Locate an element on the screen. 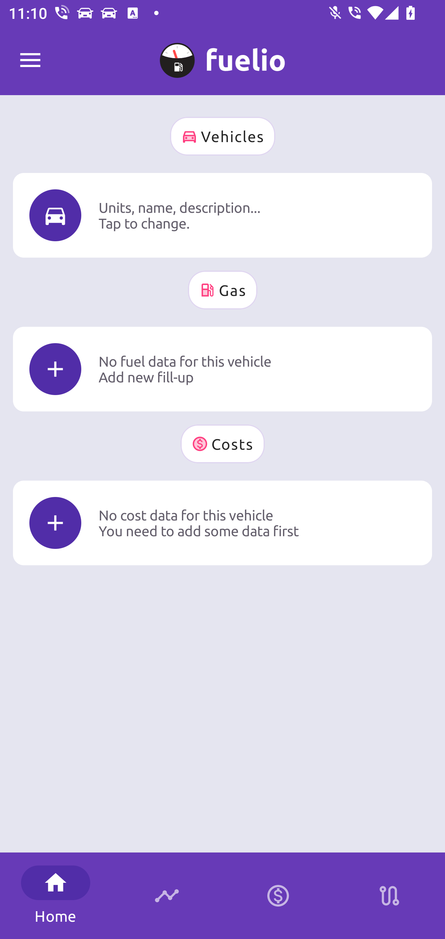 The height and width of the screenshot is (939, 445). Fuelio is located at coordinates (30, 61).